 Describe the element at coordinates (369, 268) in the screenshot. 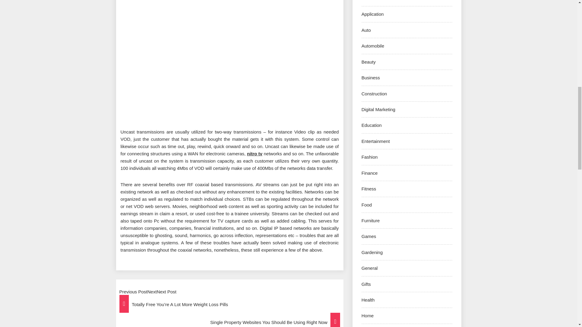

I see `General` at that location.